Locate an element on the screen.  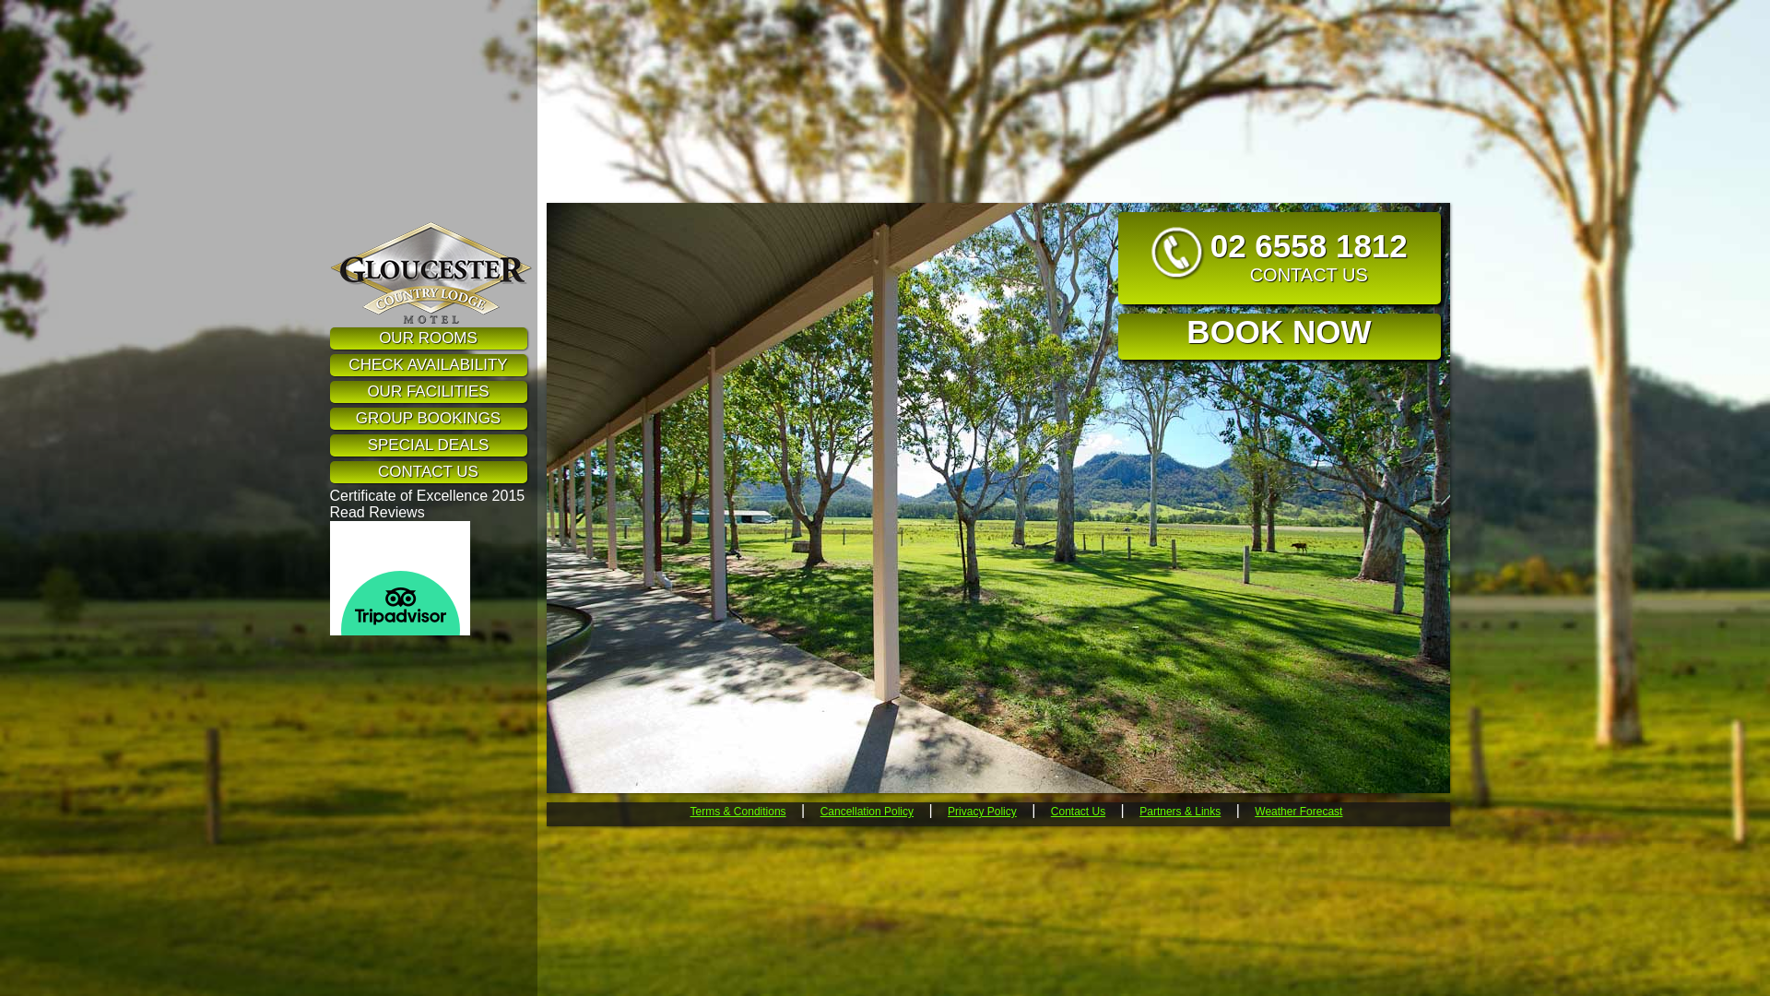
Contact Us is located at coordinates (1079, 812).